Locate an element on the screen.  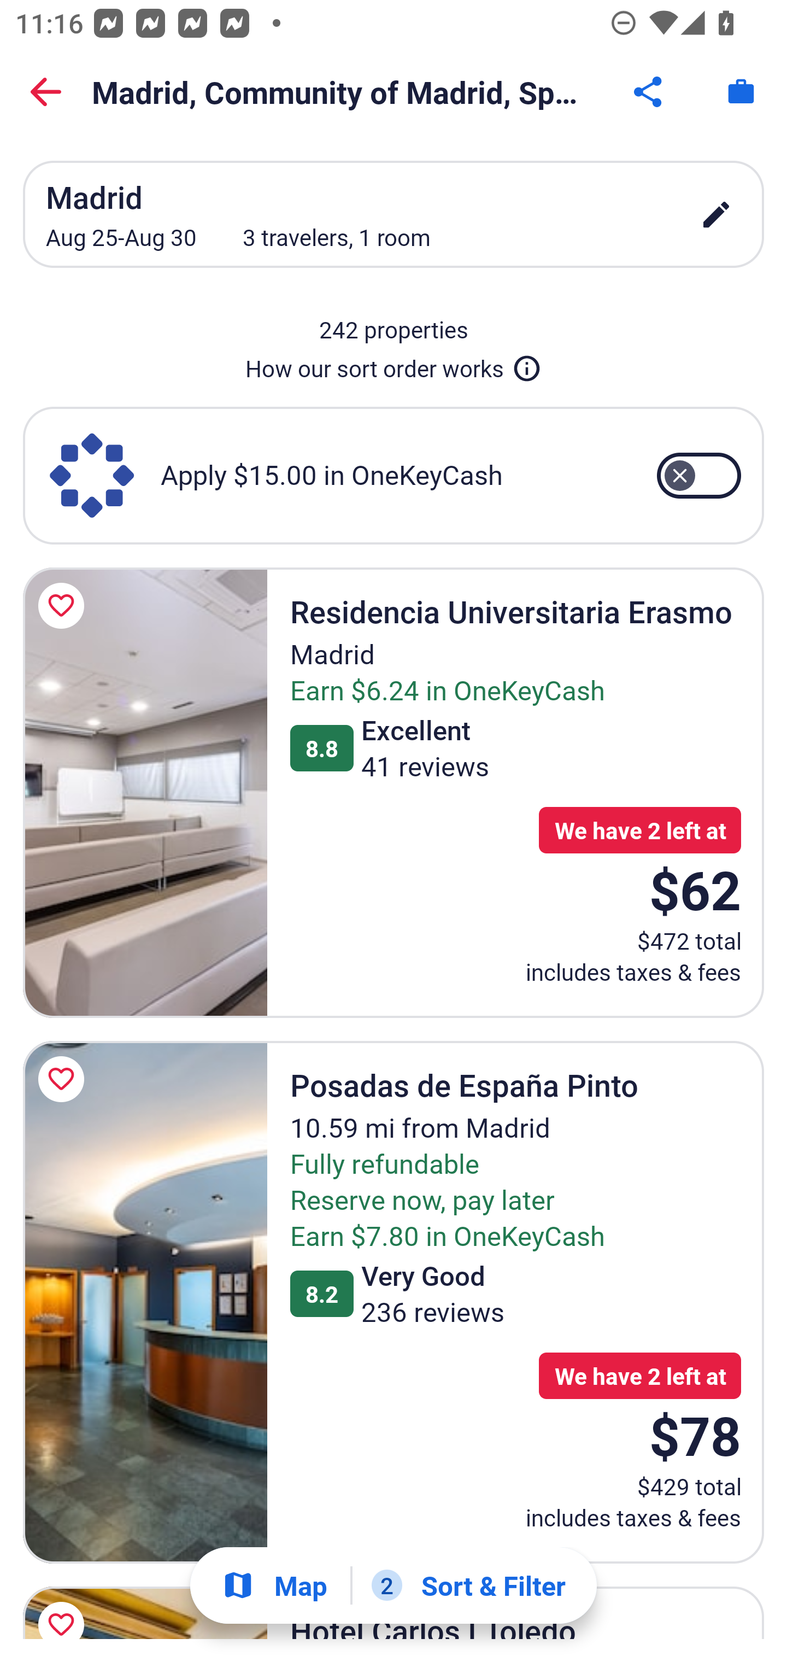
Posadas de España Pinto is located at coordinates (145, 1302).